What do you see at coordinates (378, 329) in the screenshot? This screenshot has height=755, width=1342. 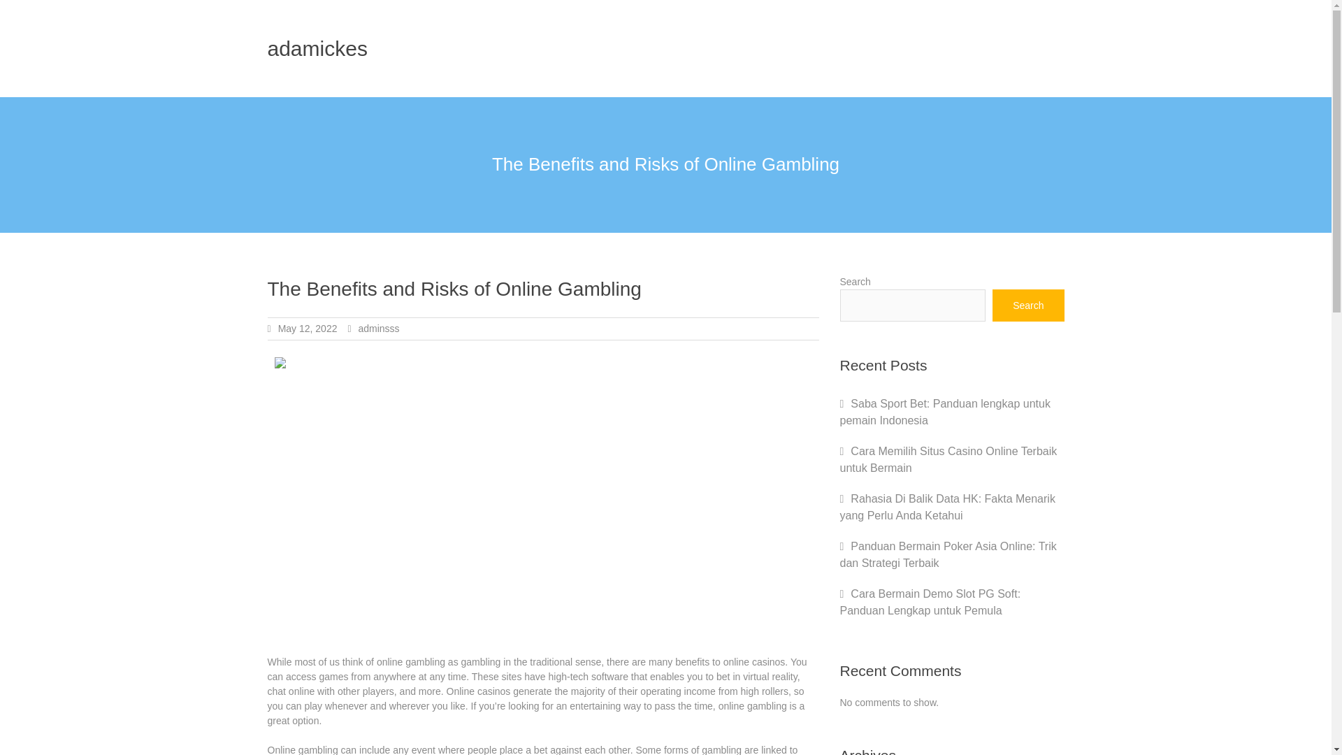 I see `adminsss` at bounding box center [378, 329].